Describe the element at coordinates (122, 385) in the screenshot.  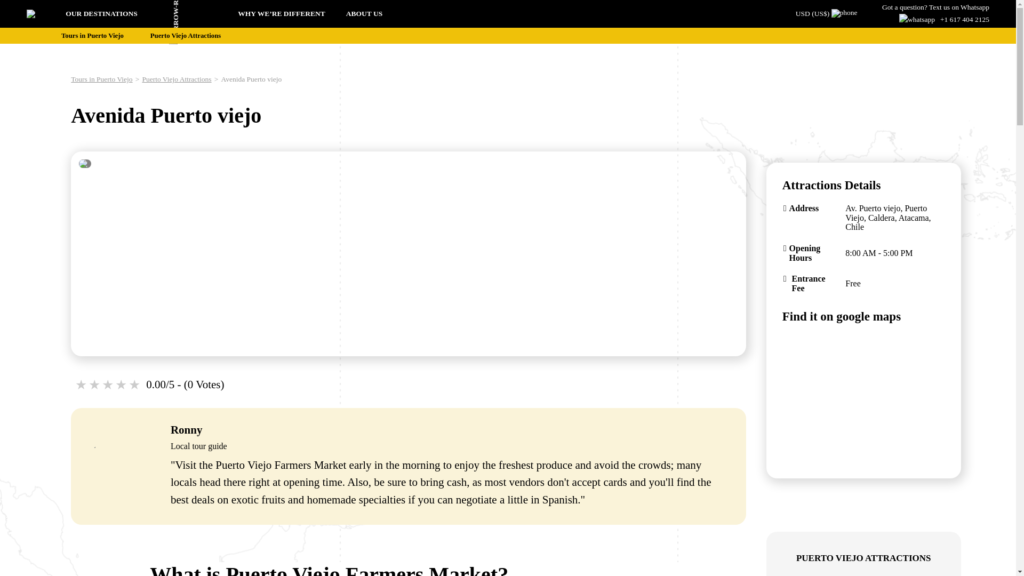
I see `4 stars` at that location.